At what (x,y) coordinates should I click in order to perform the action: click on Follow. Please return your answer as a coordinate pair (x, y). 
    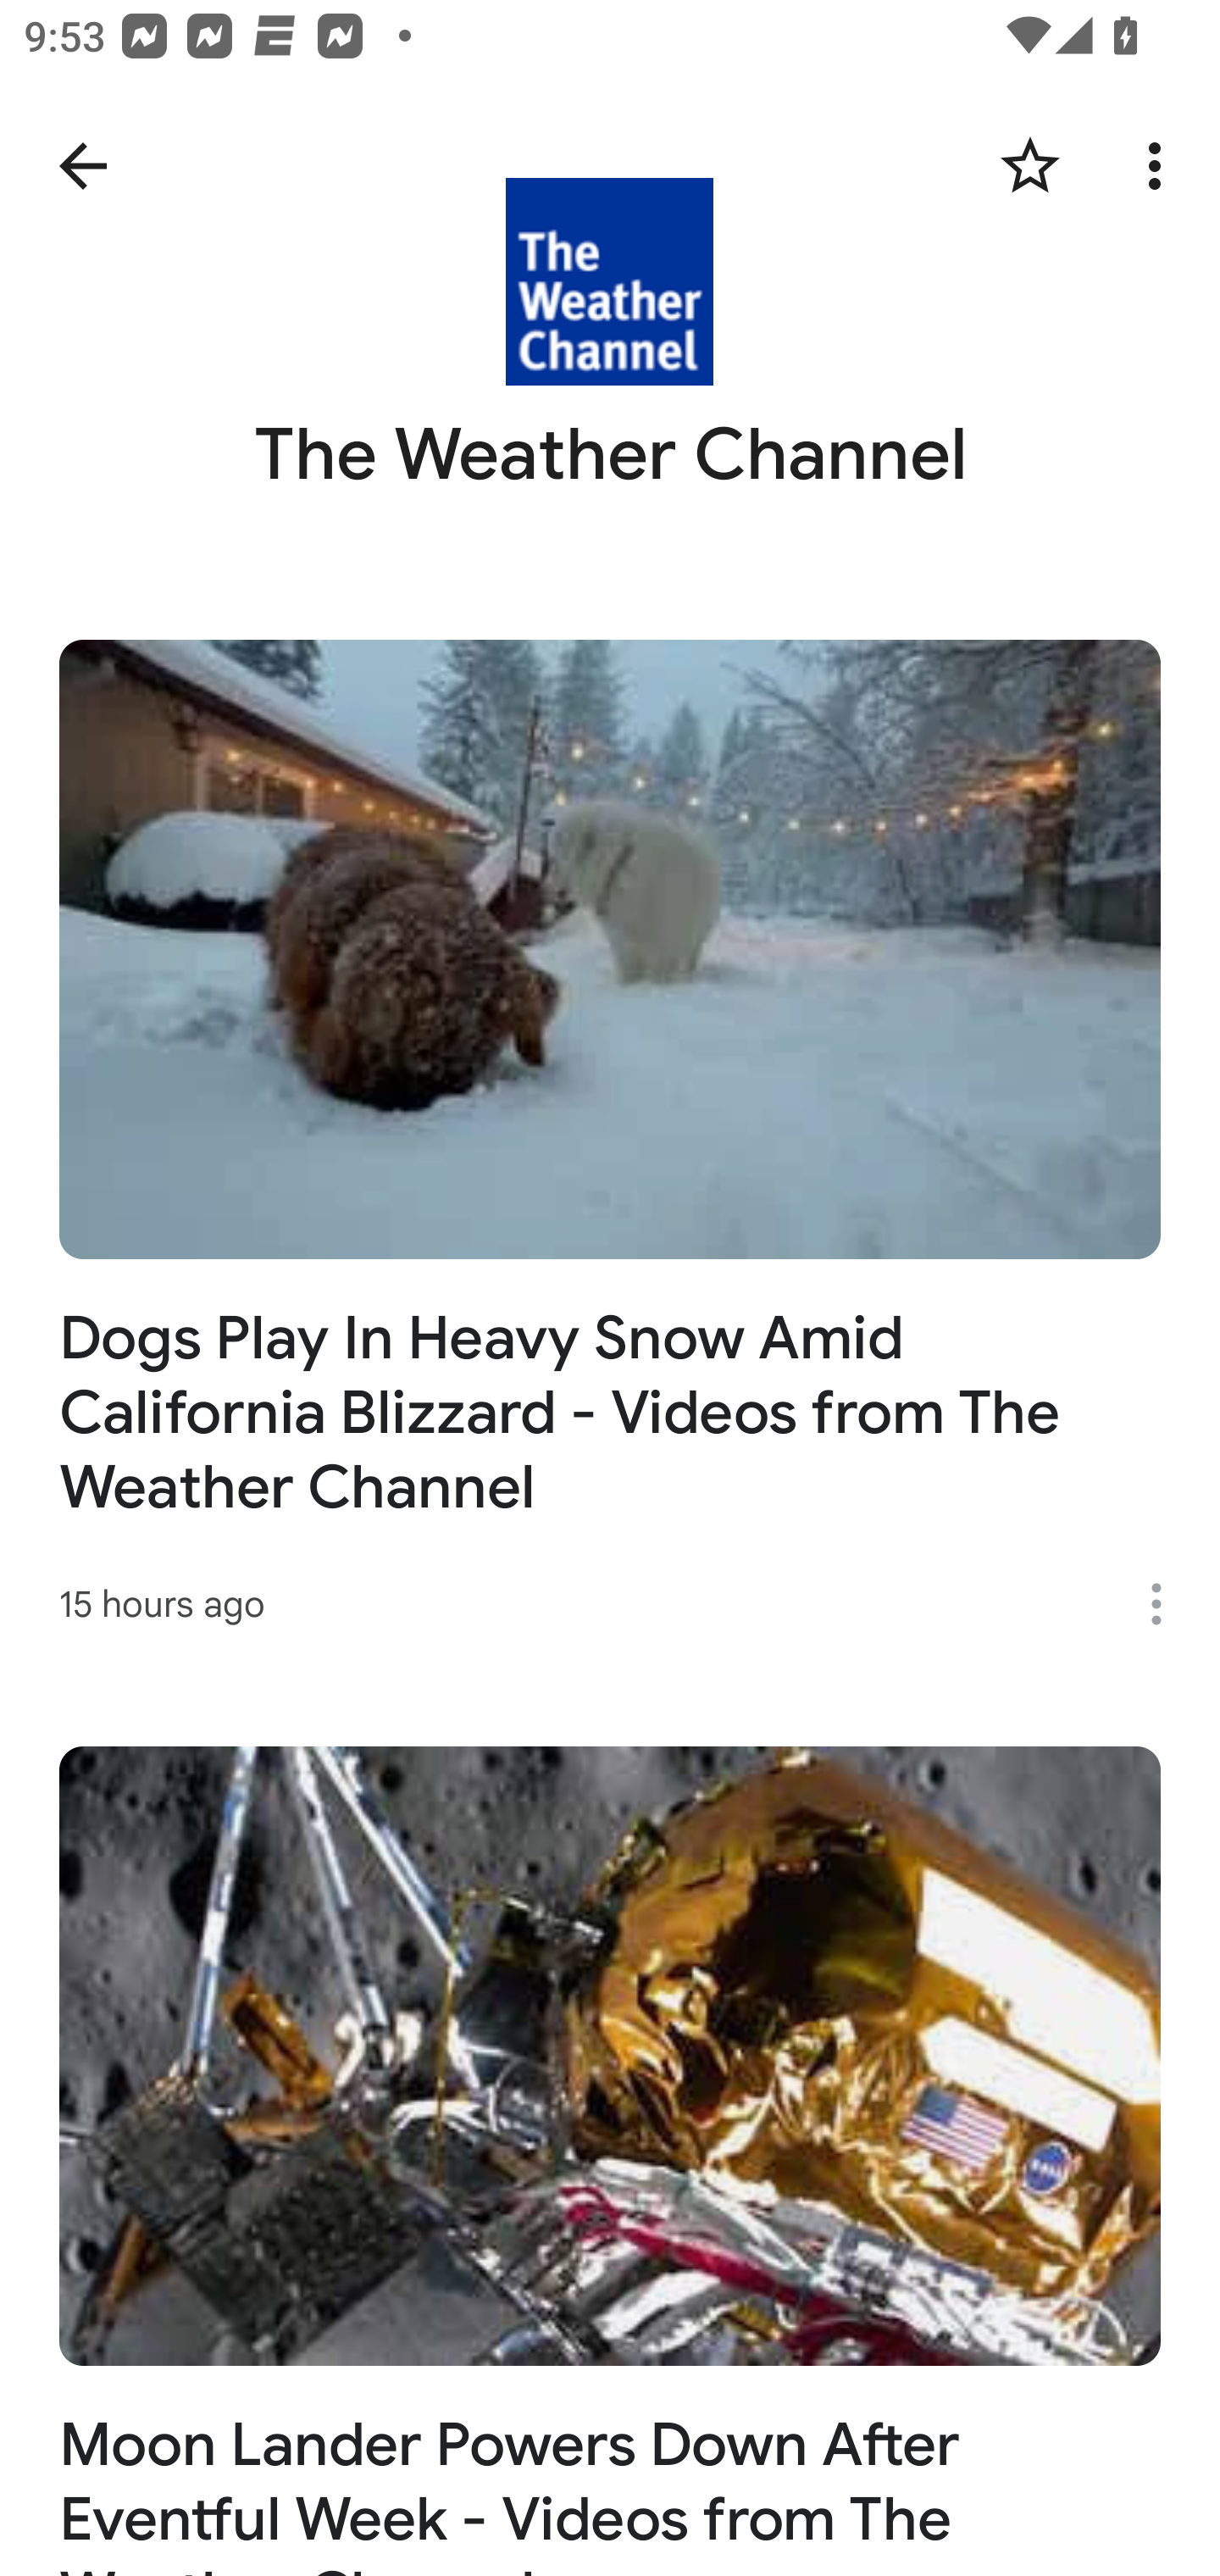
    Looking at the image, I should click on (1030, 166).